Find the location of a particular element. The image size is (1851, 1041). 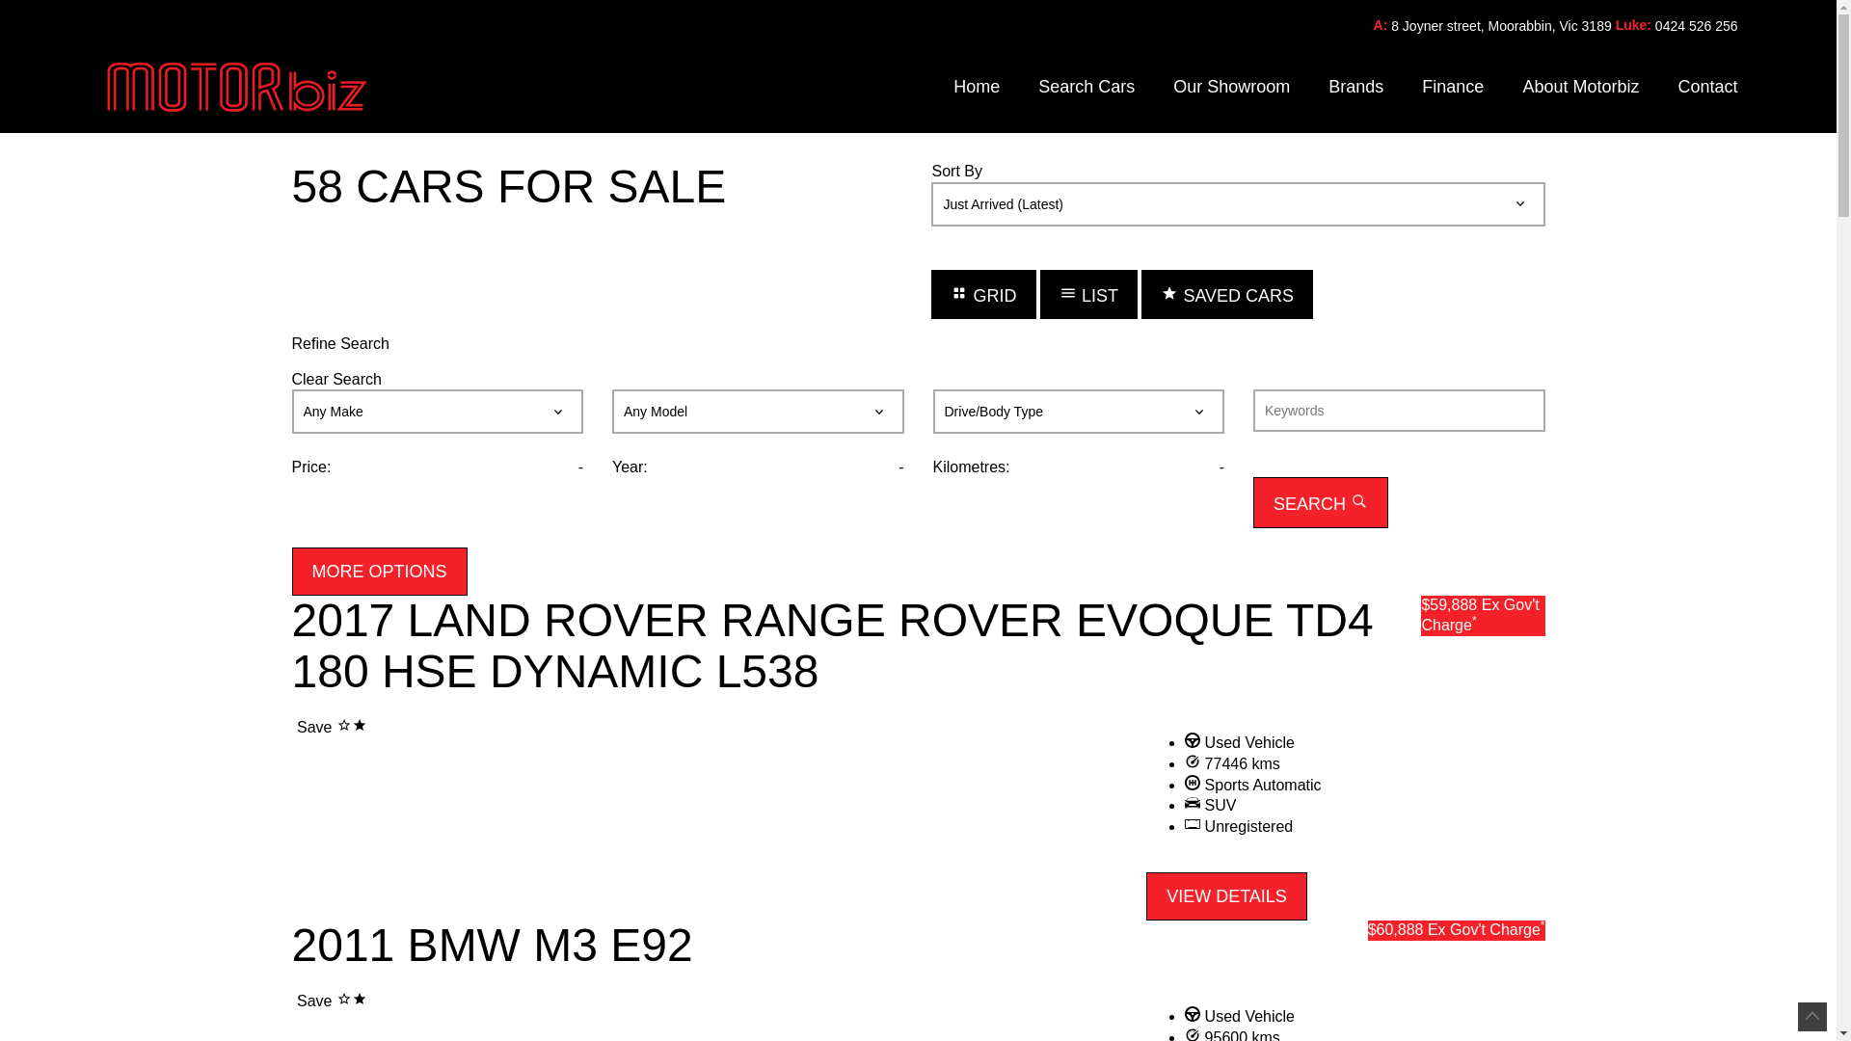

Home is located at coordinates (976, 87).